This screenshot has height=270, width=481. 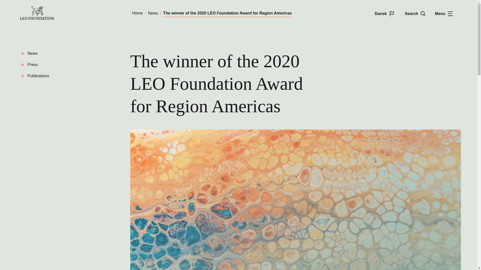 I want to click on Publications, so click(x=38, y=76).